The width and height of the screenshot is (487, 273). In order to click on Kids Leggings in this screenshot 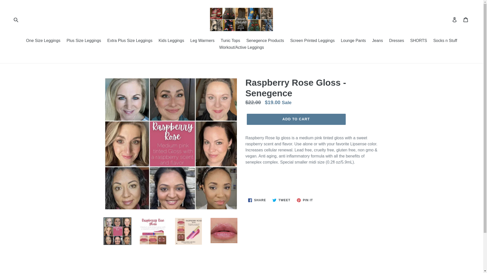, I will do `click(171, 41)`.